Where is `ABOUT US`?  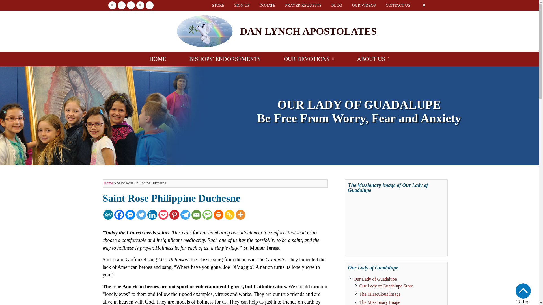 ABOUT US is located at coordinates (373, 59).